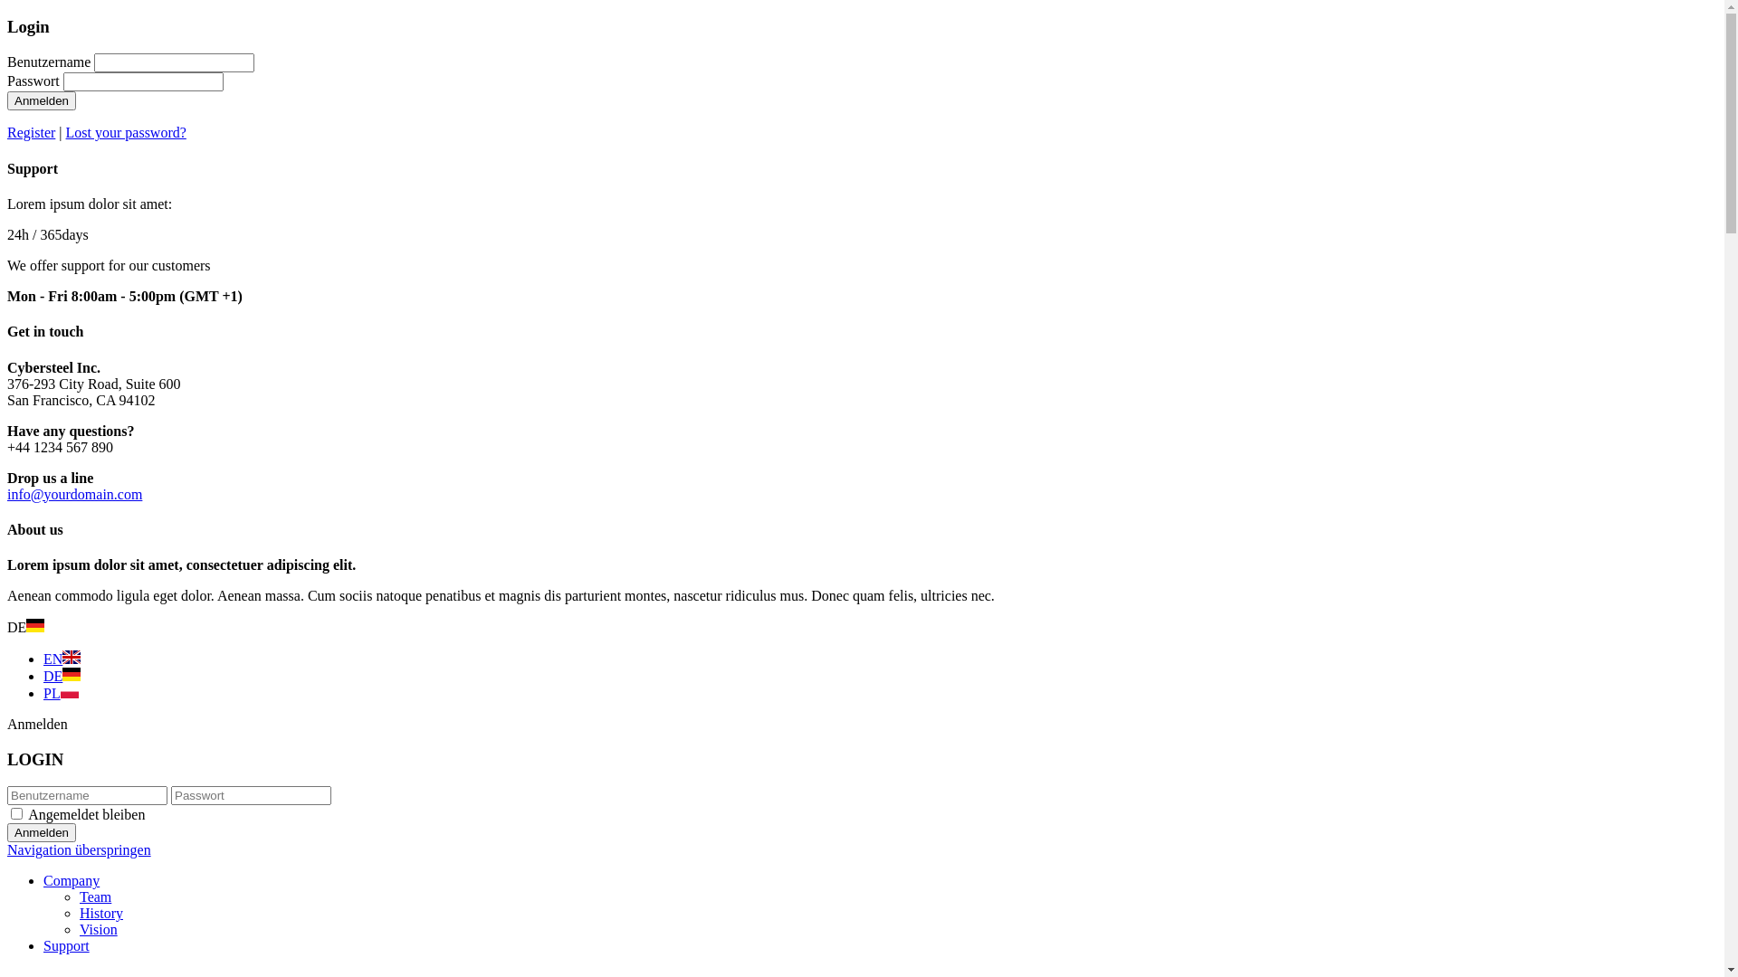 The image size is (1738, 977). What do you see at coordinates (62, 693) in the screenshot?
I see `PL` at bounding box center [62, 693].